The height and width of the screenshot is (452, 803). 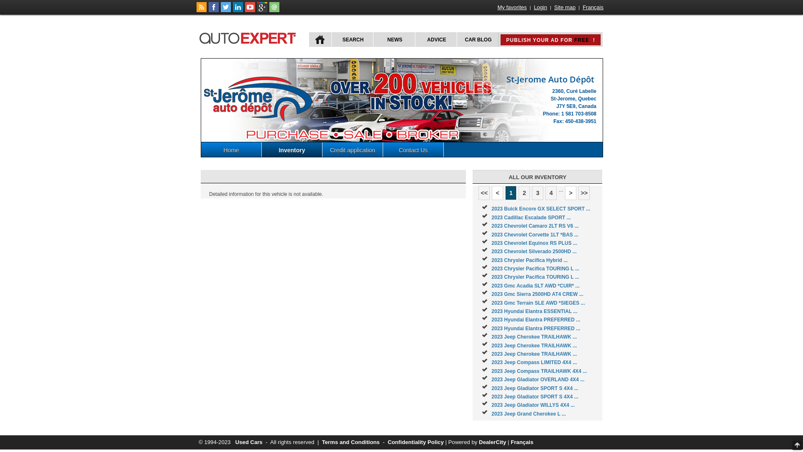 What do you see at coordinates (551, 193) in the screenshot?
I see `4` at bounding box center [551, 193].